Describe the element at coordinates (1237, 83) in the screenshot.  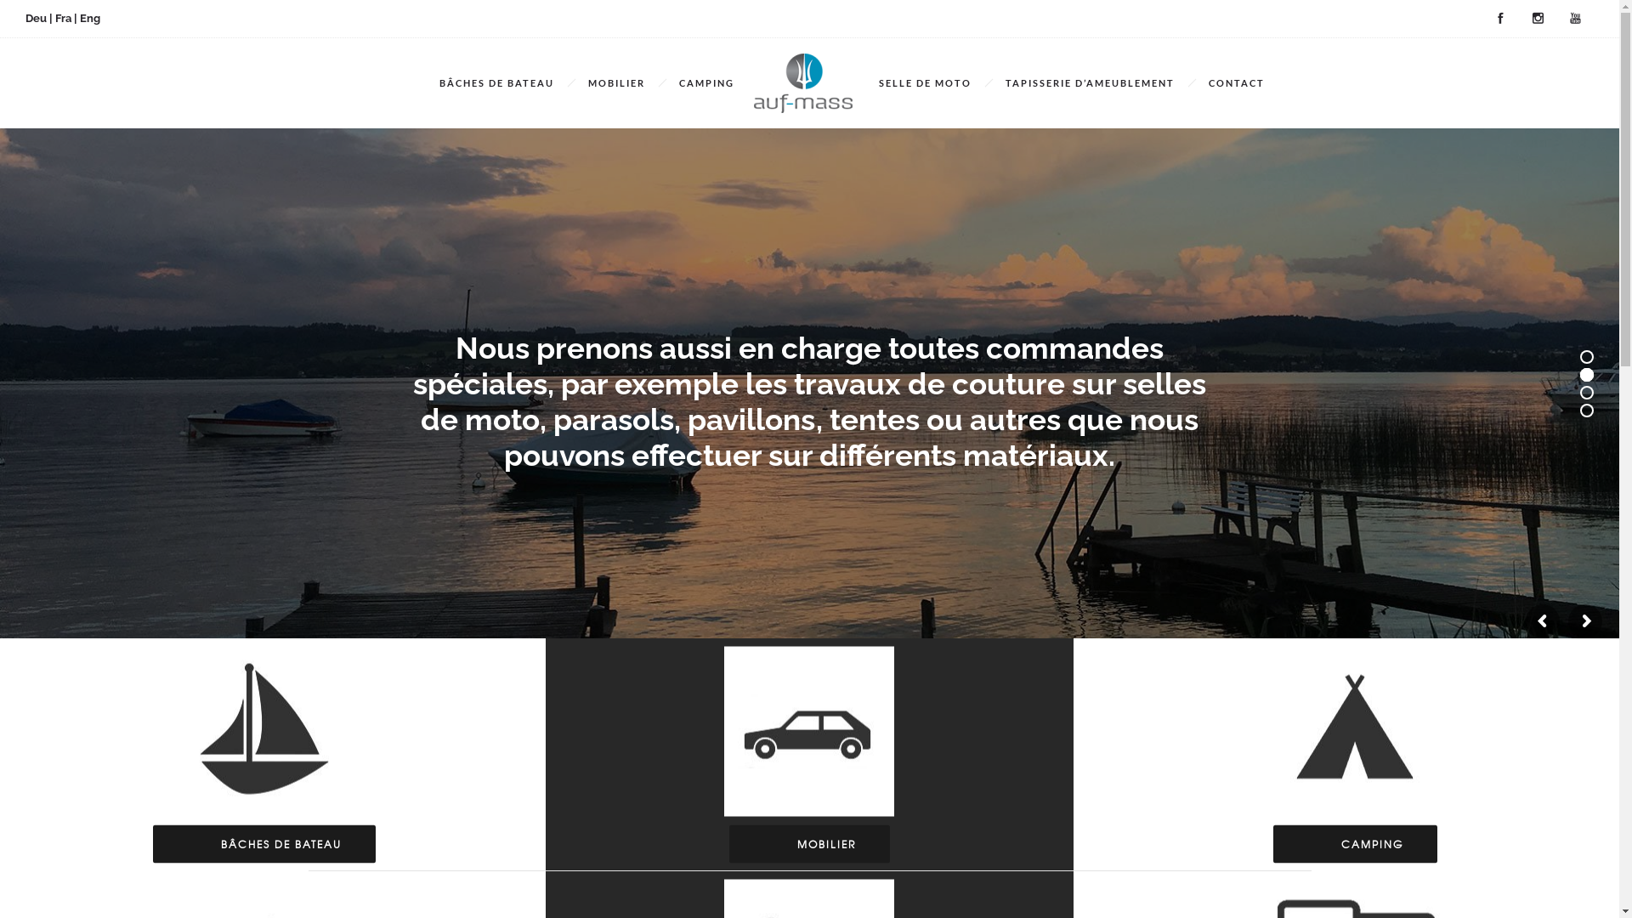
I see `CONTACT` at that location.